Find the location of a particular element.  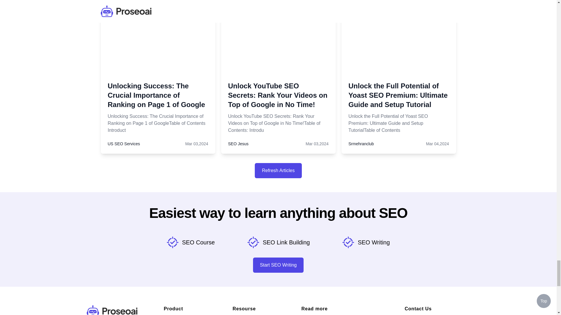

SEO Jesus is located at coordinates (238, 143).